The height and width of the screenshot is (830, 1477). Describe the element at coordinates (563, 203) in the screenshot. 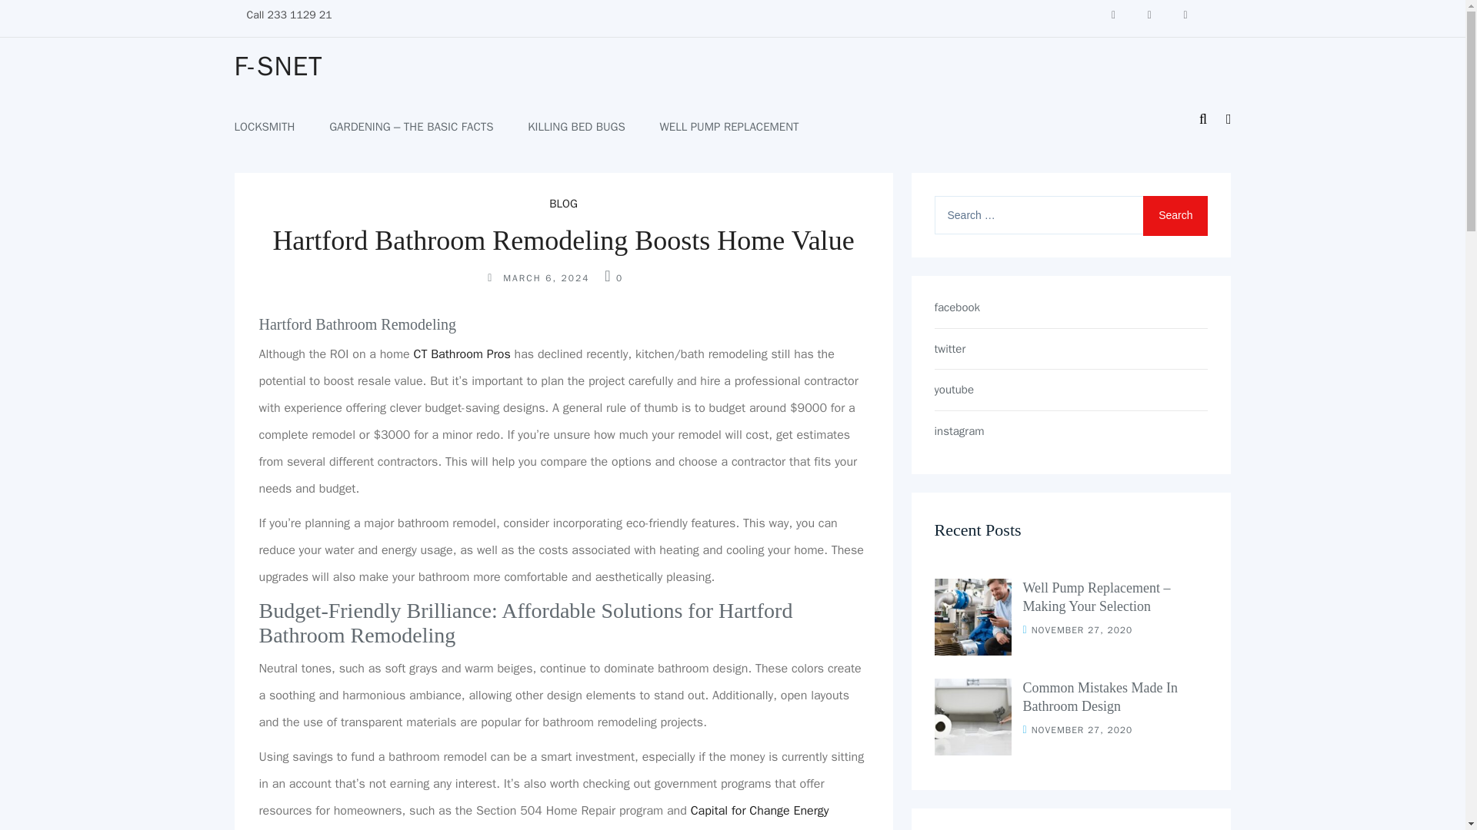

I see `Post Category` at that location.